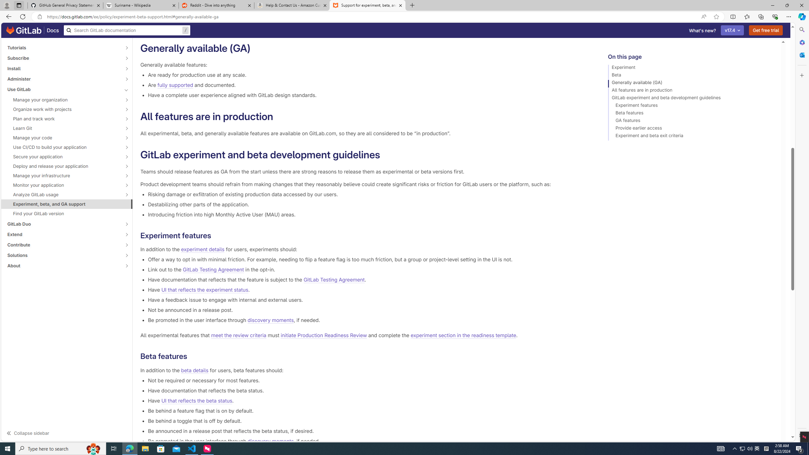  What do you see at coordinates (63, 58) in the screenshot?
I see `Subscribe` at bounding box center [63, 58].